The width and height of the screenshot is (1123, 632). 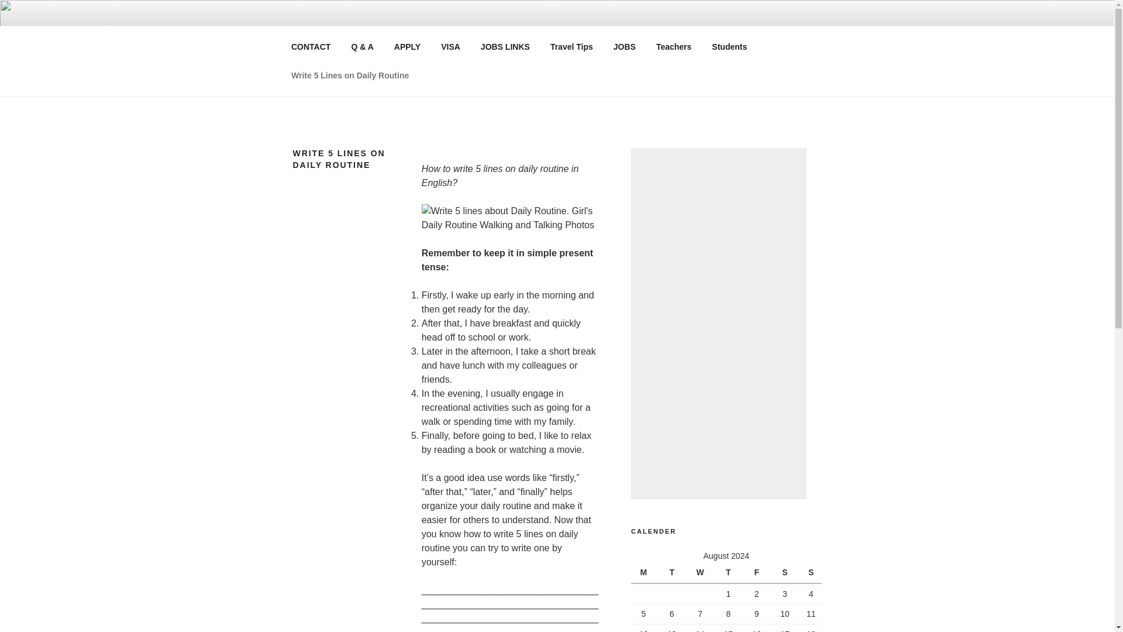 I want to click on Friday, so click(x=758, y=572).